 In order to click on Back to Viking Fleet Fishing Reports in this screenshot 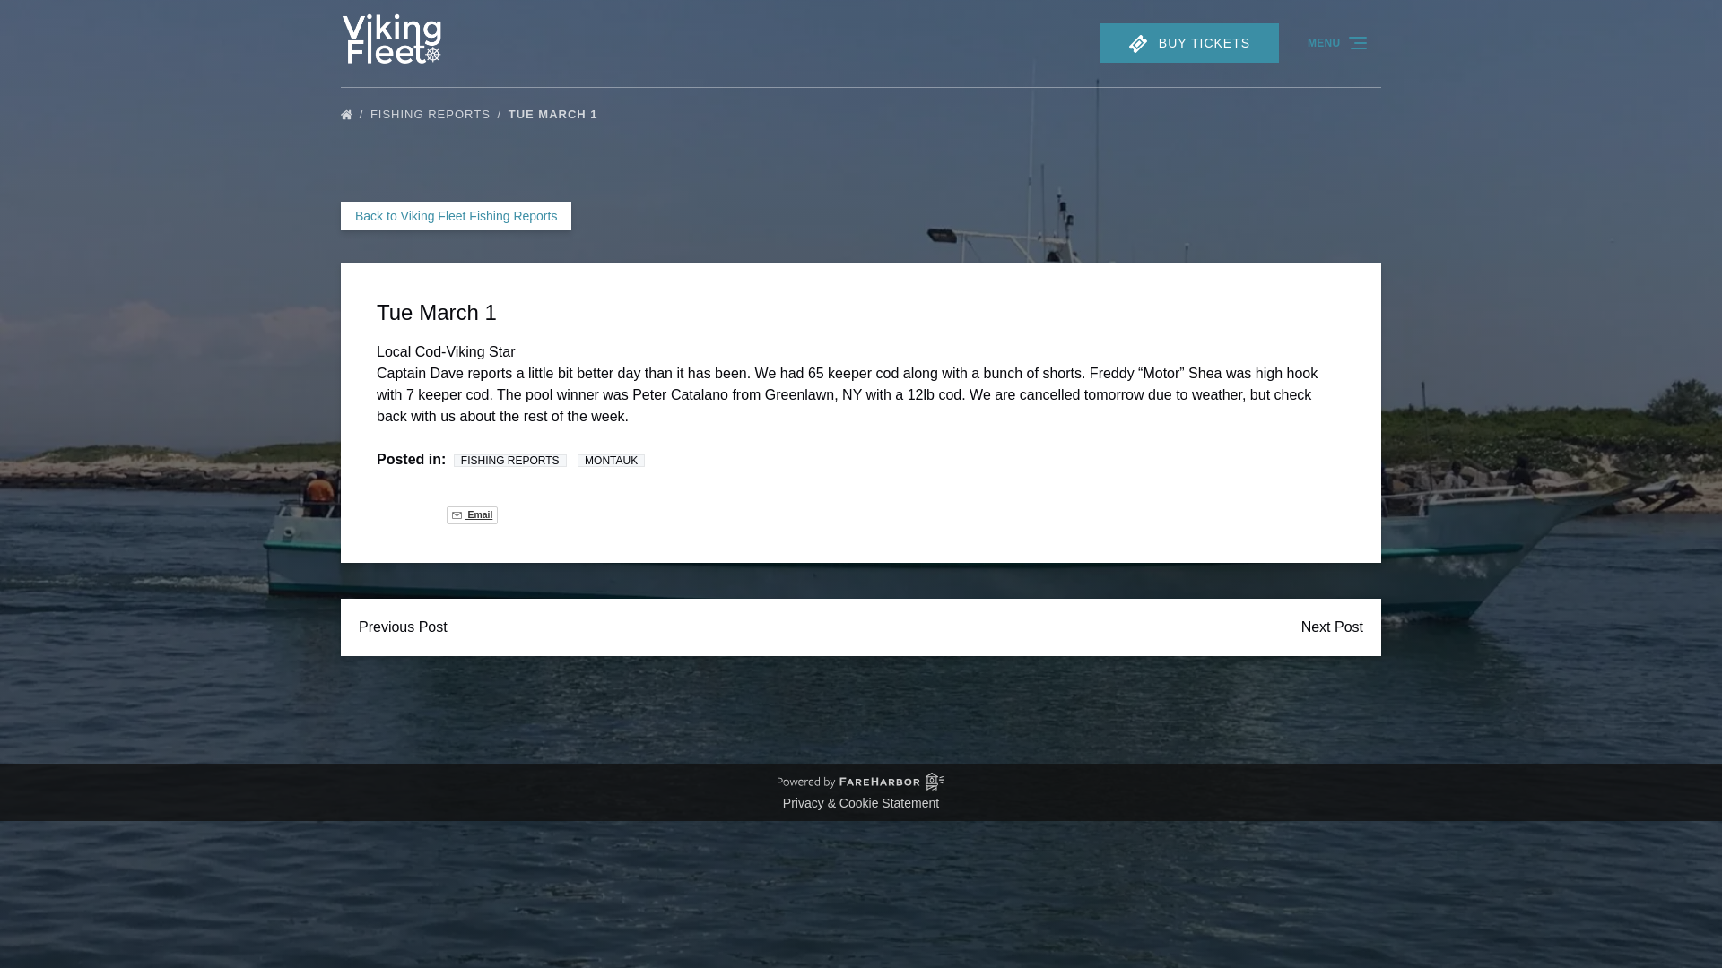, I will do `click(456, 215)`.